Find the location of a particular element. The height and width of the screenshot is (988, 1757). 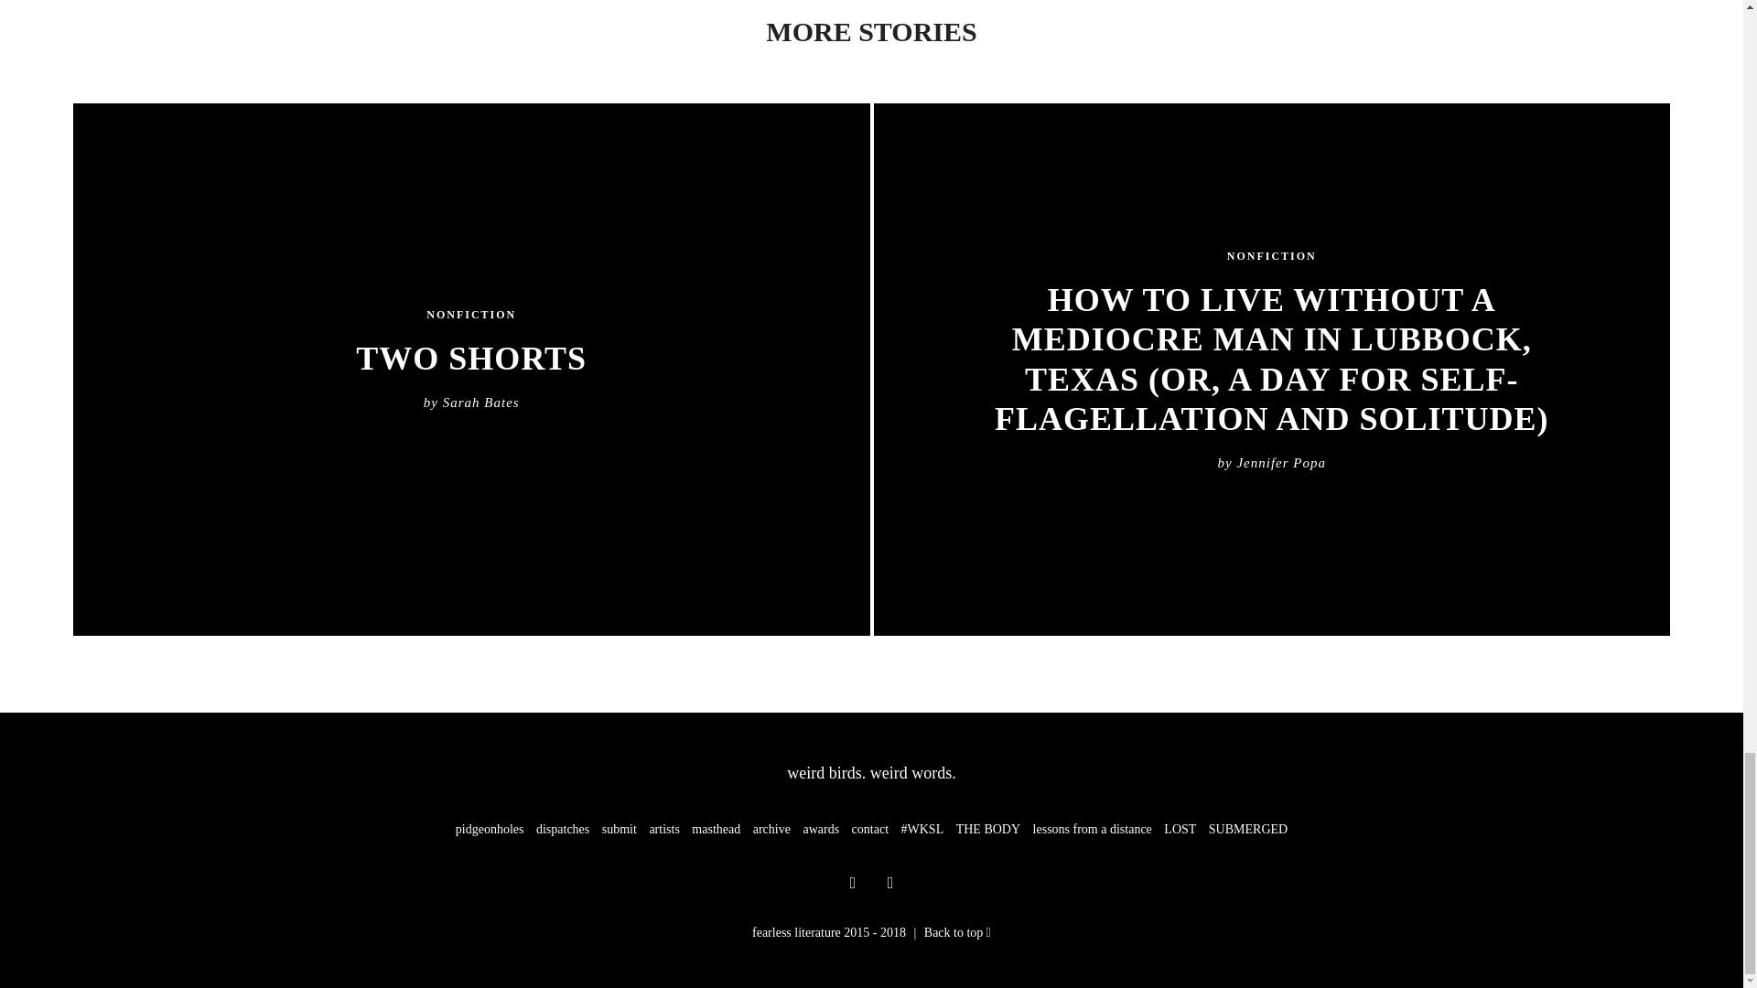

pidgeonholes is located at coordinates (489, 829).